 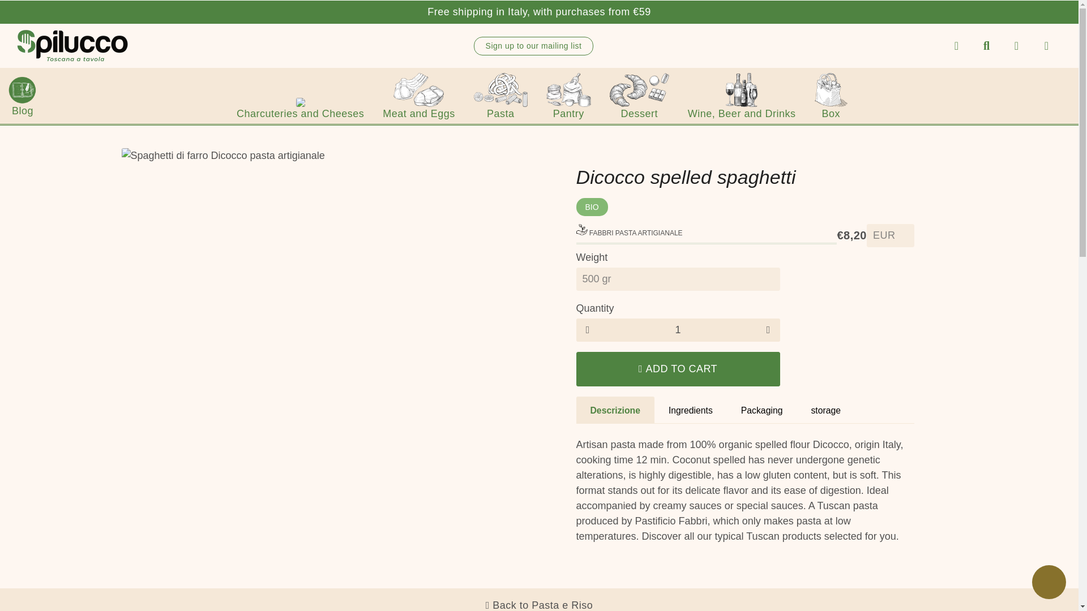 What do you see at coordinates (639, 96) in the screenshot?
I see `Dessert` at bounding box center [639, 96].